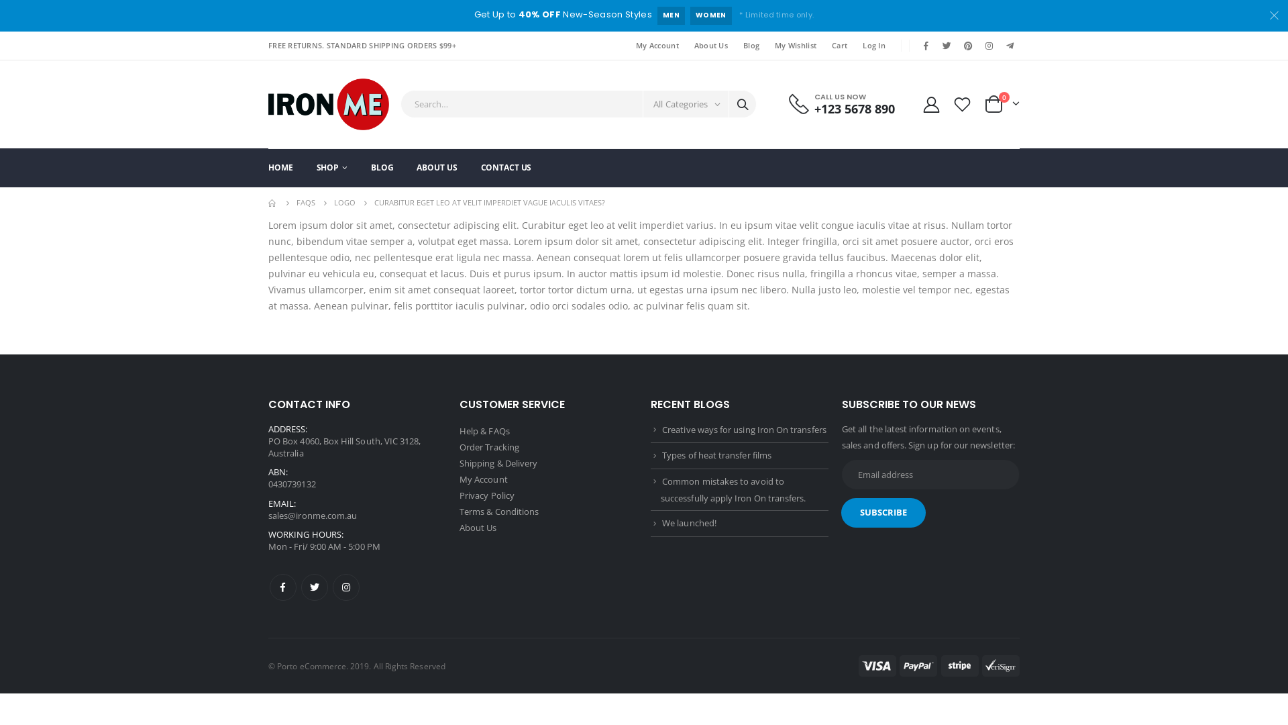  What do you see at coordinates (498, 463) in the screenshot?
I see `Shipping & Delivery` at bounding box center [498, 463].